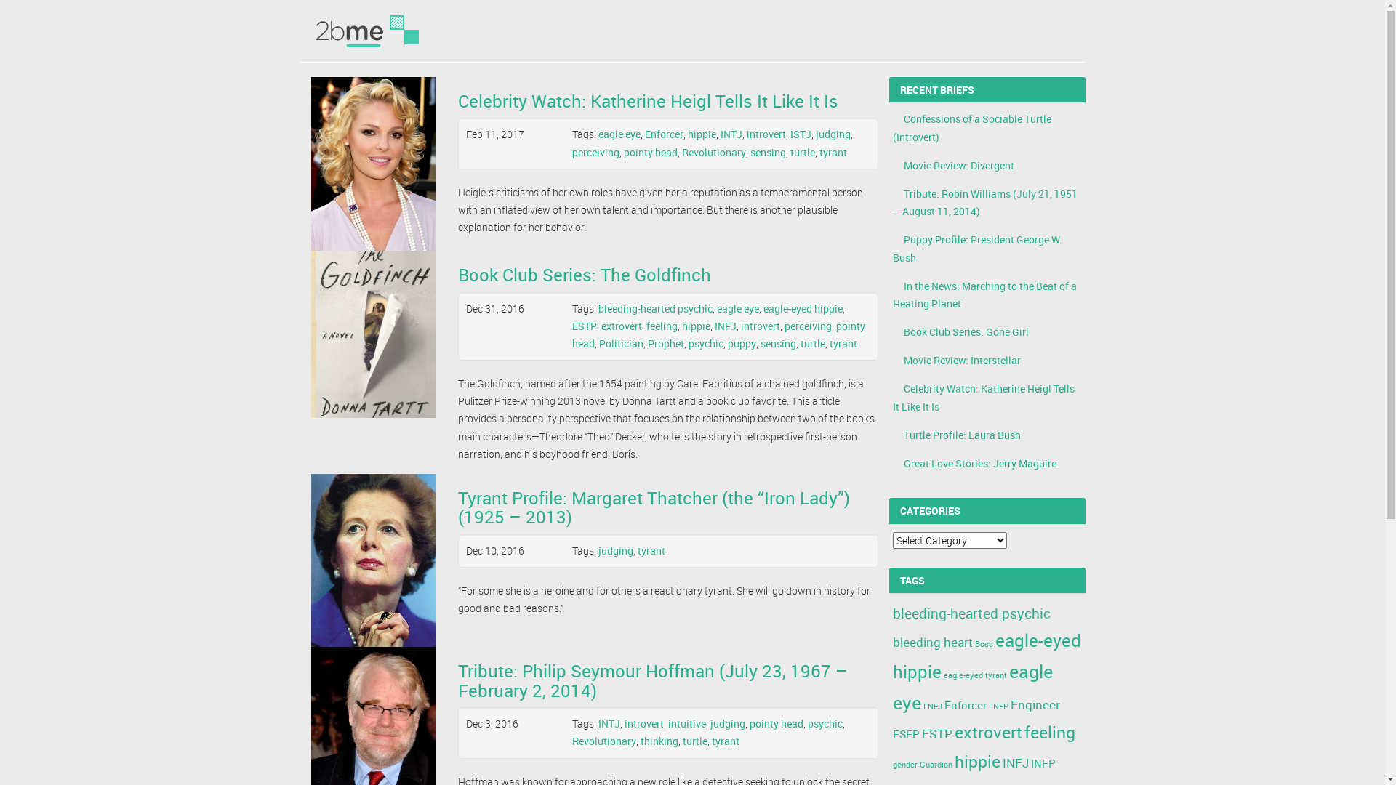  What do you see at coordinates (665, 134) in the screenshot?
I see `Enforcer` at bounding box center [665, 134].